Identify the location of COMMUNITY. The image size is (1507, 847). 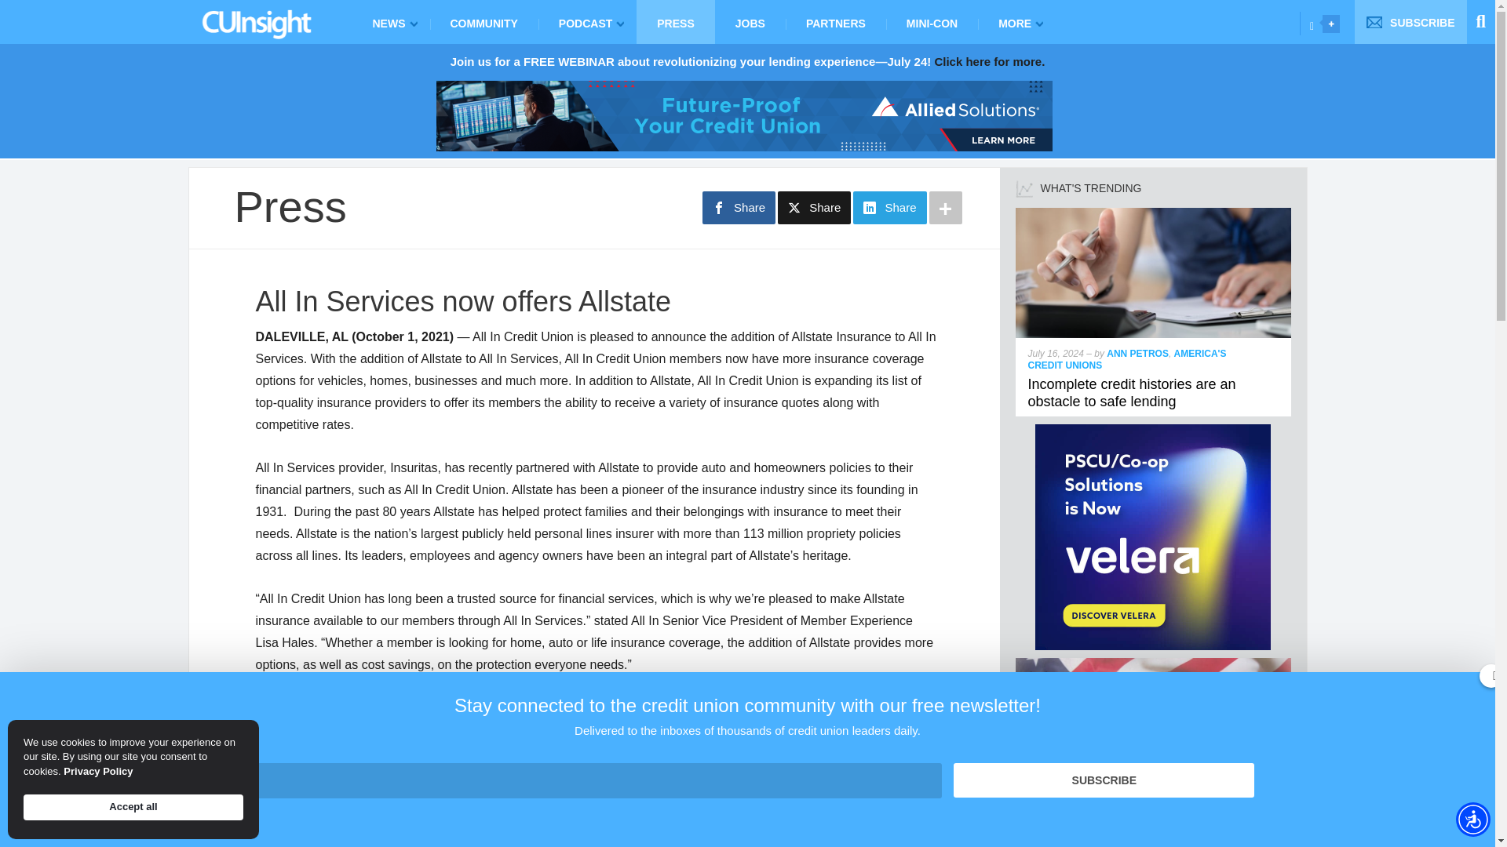
(483, 22).